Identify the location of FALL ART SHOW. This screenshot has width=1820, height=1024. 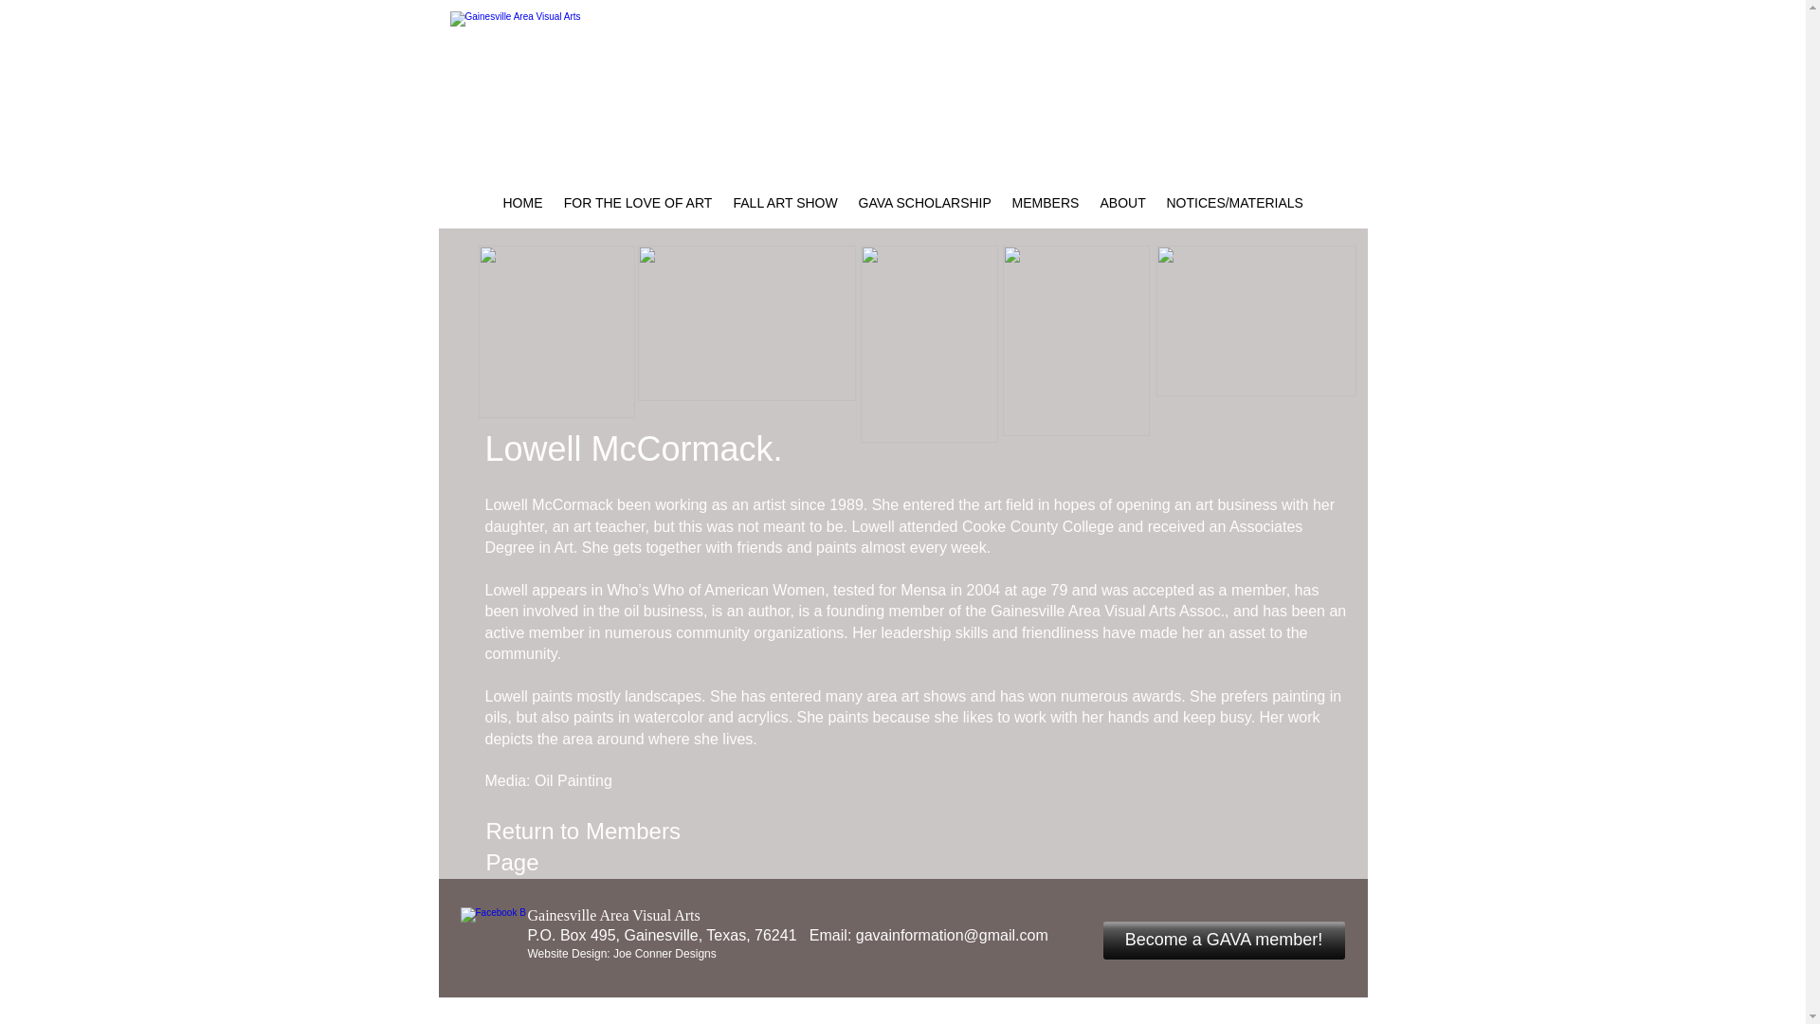
(785, 203).